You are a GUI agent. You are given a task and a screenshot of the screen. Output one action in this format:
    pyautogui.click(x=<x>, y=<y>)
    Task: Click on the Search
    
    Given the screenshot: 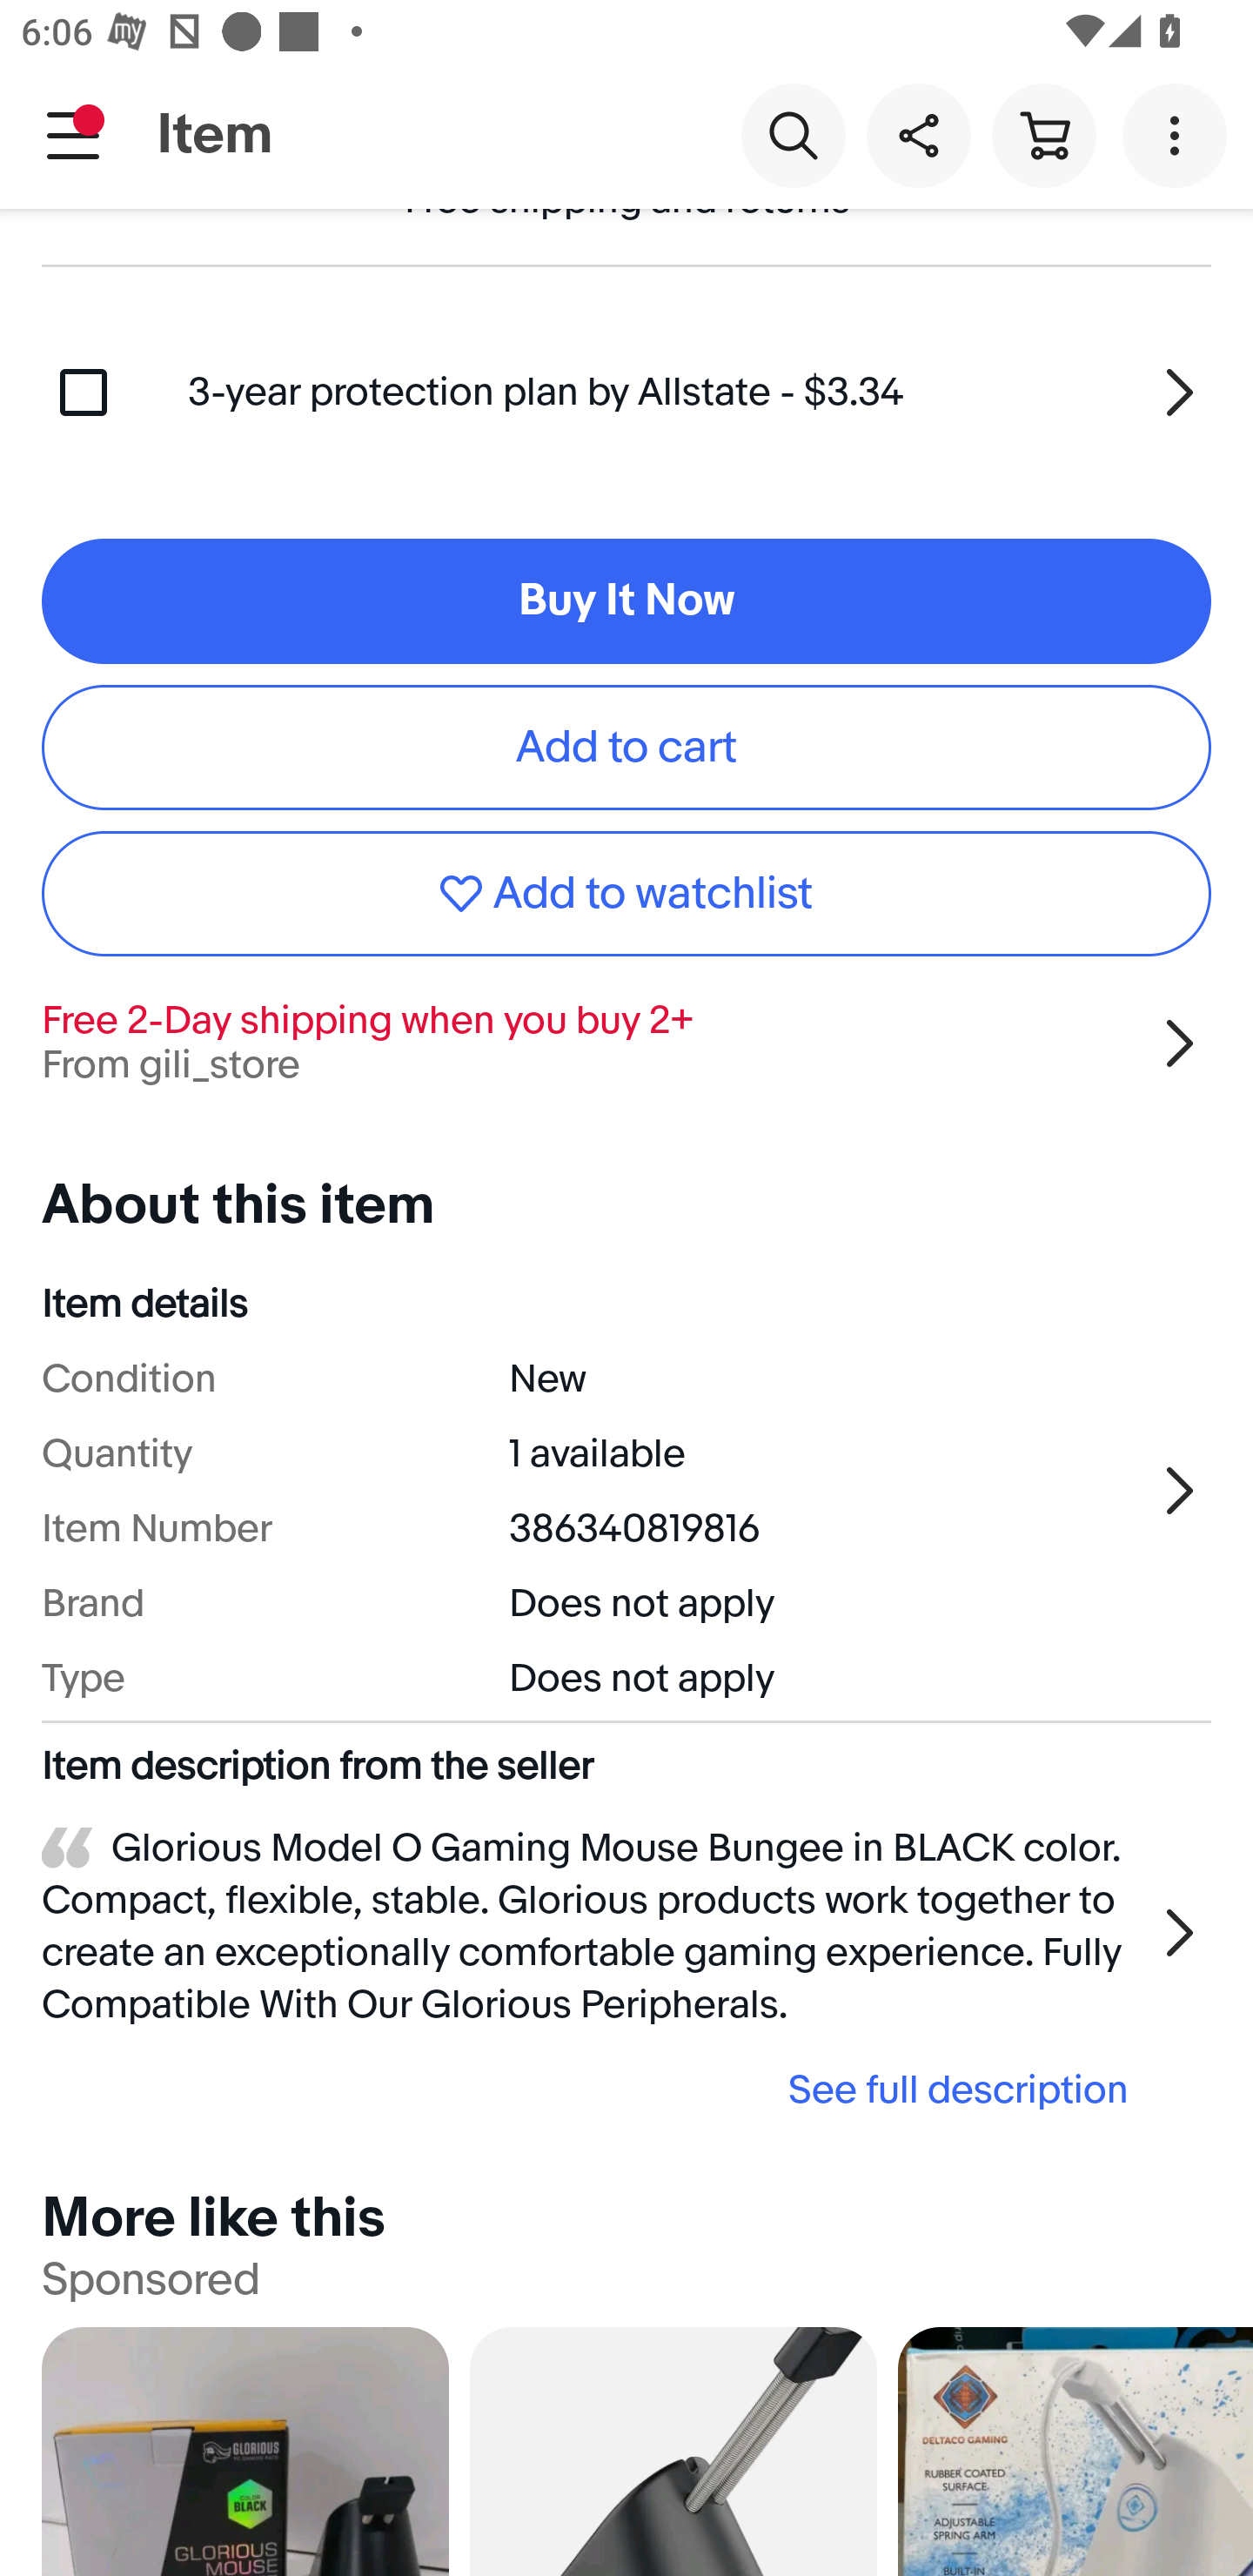 What is the action you would take?
    pyautogui.click(x=793, y=134)
    